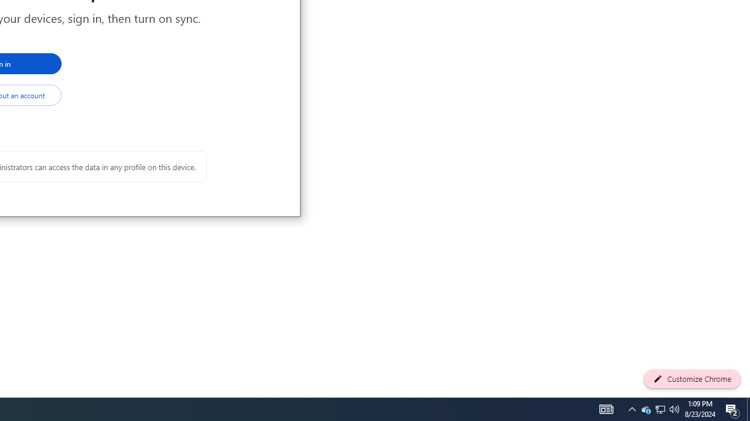  I want to click on User Promoted Notification Area, so click(732, 409).